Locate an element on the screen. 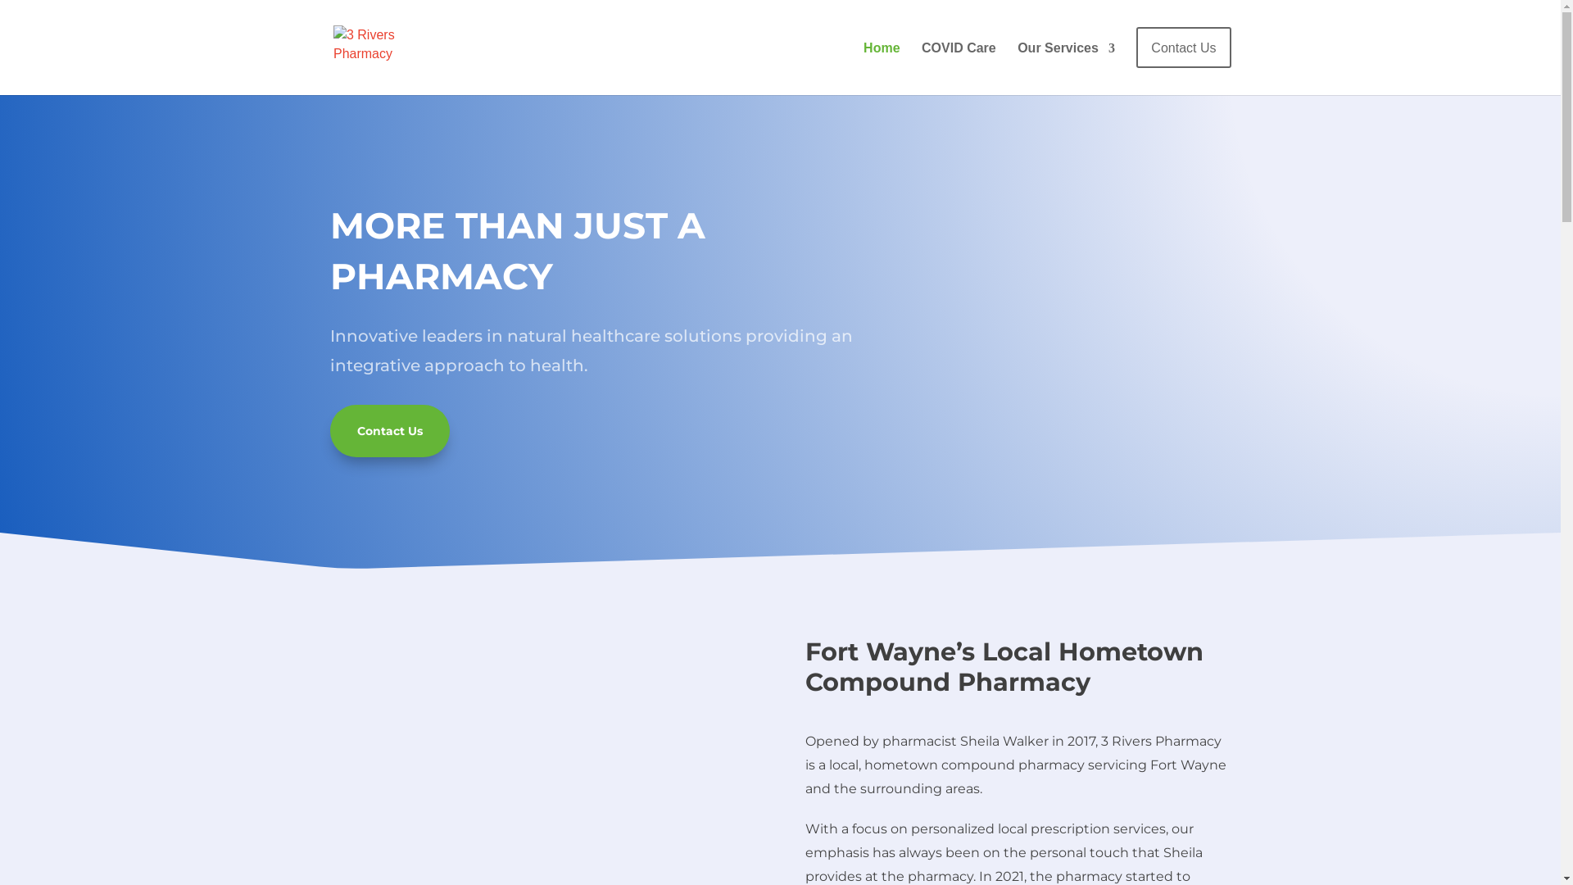 The height and width of the screenshot is (885, 1573). Contact Us is located at coordinates (389, 431).